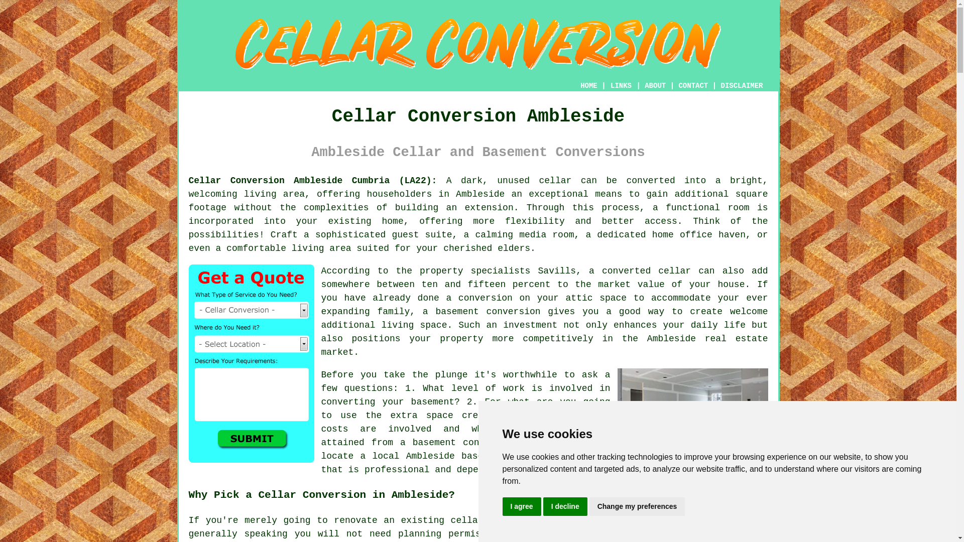  Describe the element at coordinates (521, 507) in the screenshot. I see `I agree` at that location.